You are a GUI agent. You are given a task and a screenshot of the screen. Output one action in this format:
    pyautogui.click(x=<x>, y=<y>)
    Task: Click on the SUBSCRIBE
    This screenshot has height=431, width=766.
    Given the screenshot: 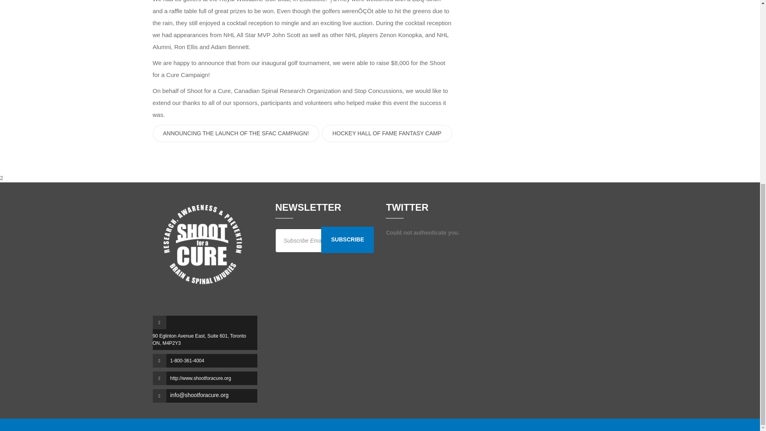 What is the action you would take?
    pyautogui.click(x=347, y=239)
    